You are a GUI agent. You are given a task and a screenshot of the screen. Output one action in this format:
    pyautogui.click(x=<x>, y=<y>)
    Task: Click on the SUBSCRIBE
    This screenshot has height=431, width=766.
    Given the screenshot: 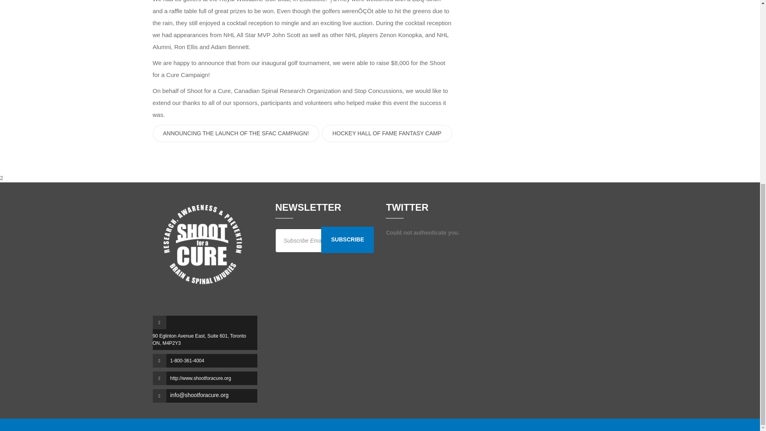 What is the action you would take?
    pyautogui.click(x=347, y=239)
    